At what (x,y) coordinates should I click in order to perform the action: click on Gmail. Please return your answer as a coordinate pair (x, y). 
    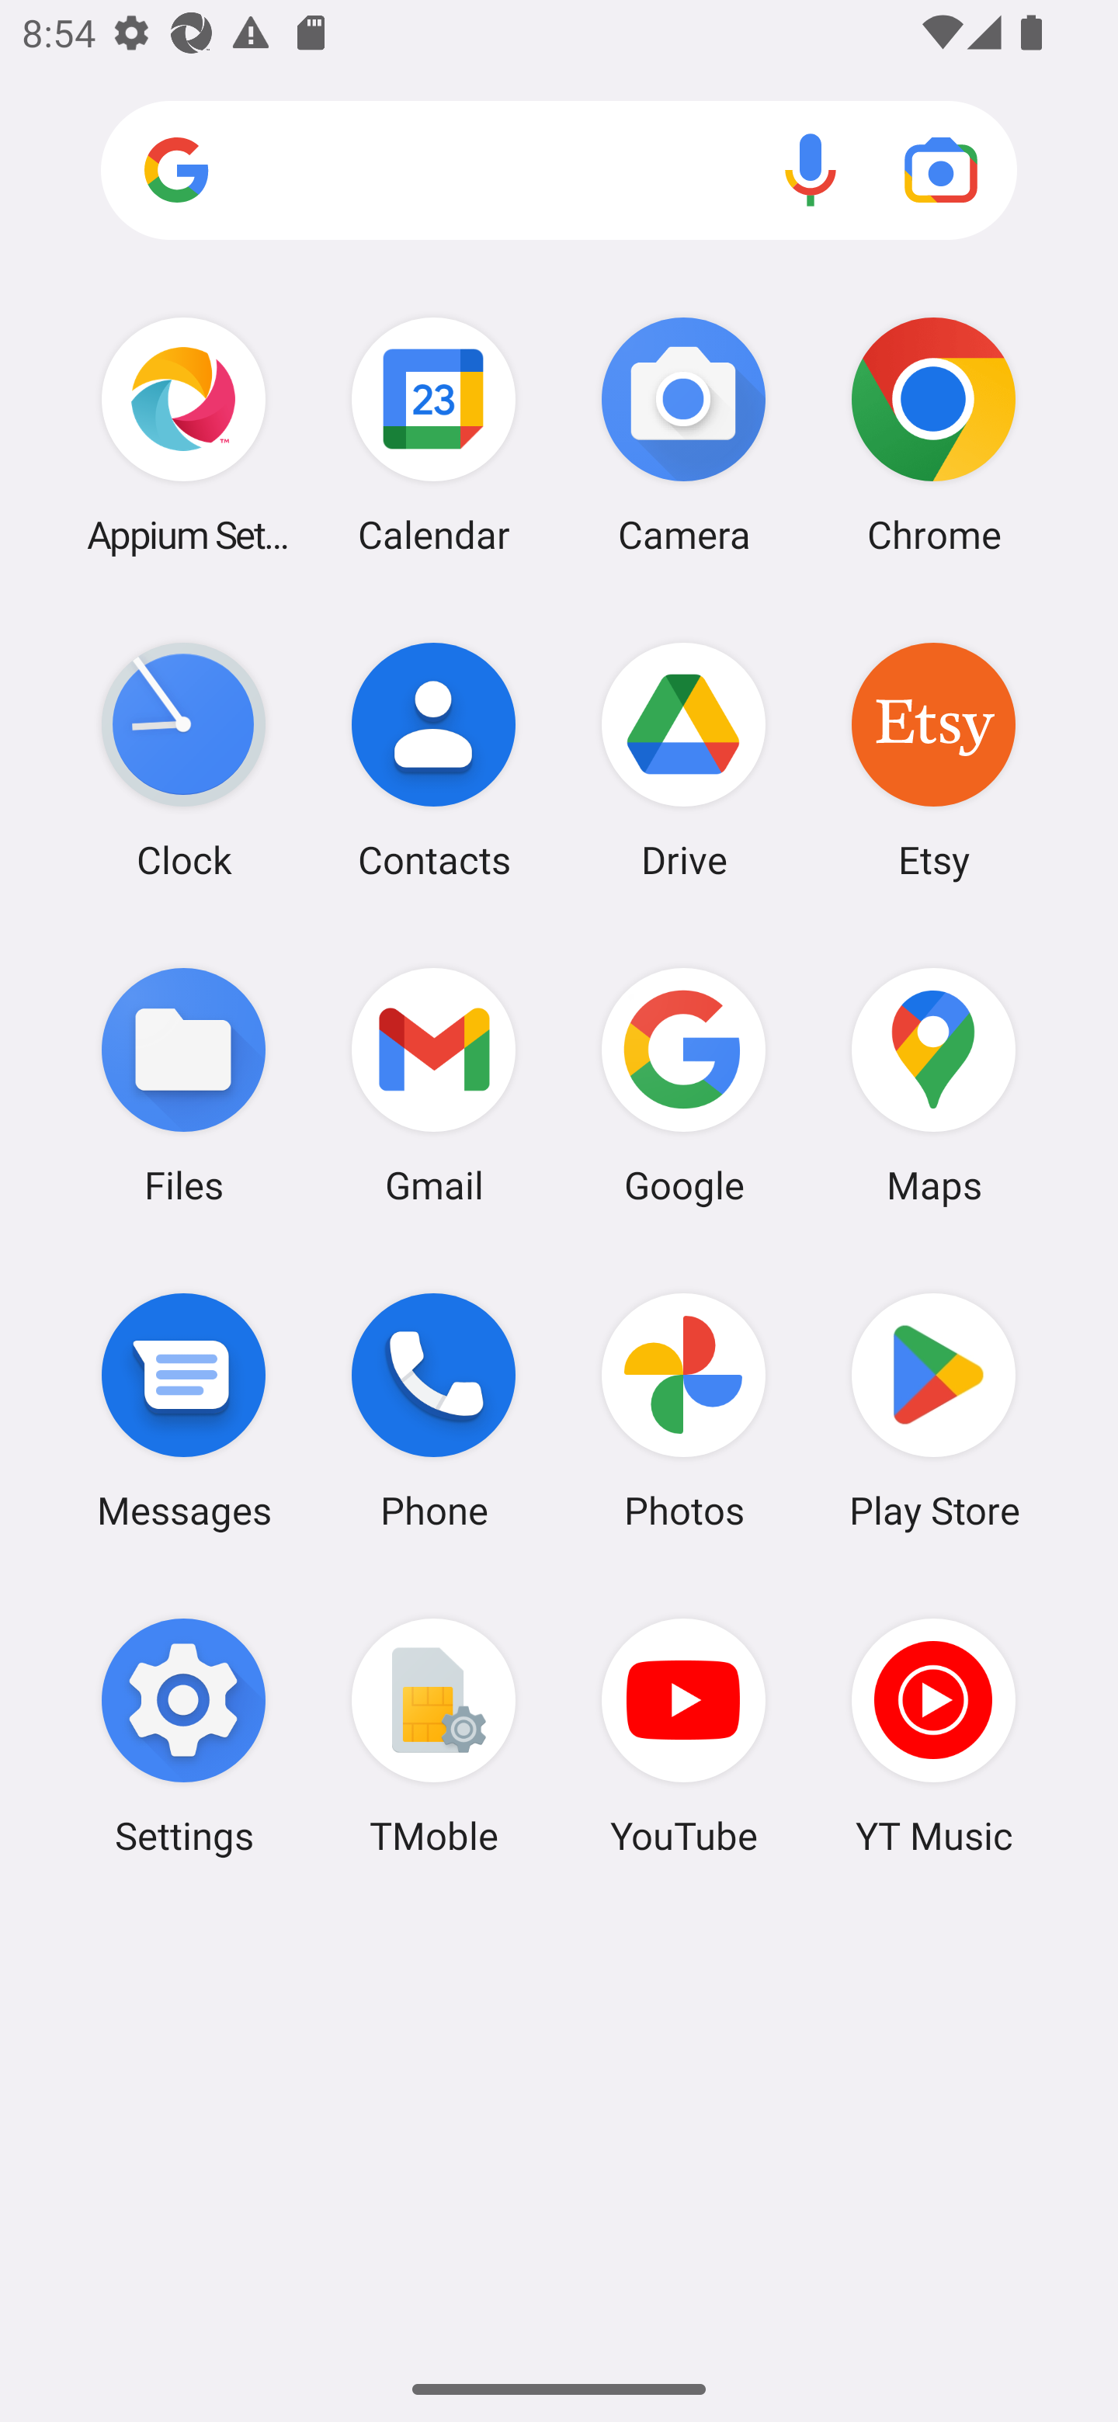
    Looking at the image, I should click on (433, 1084).